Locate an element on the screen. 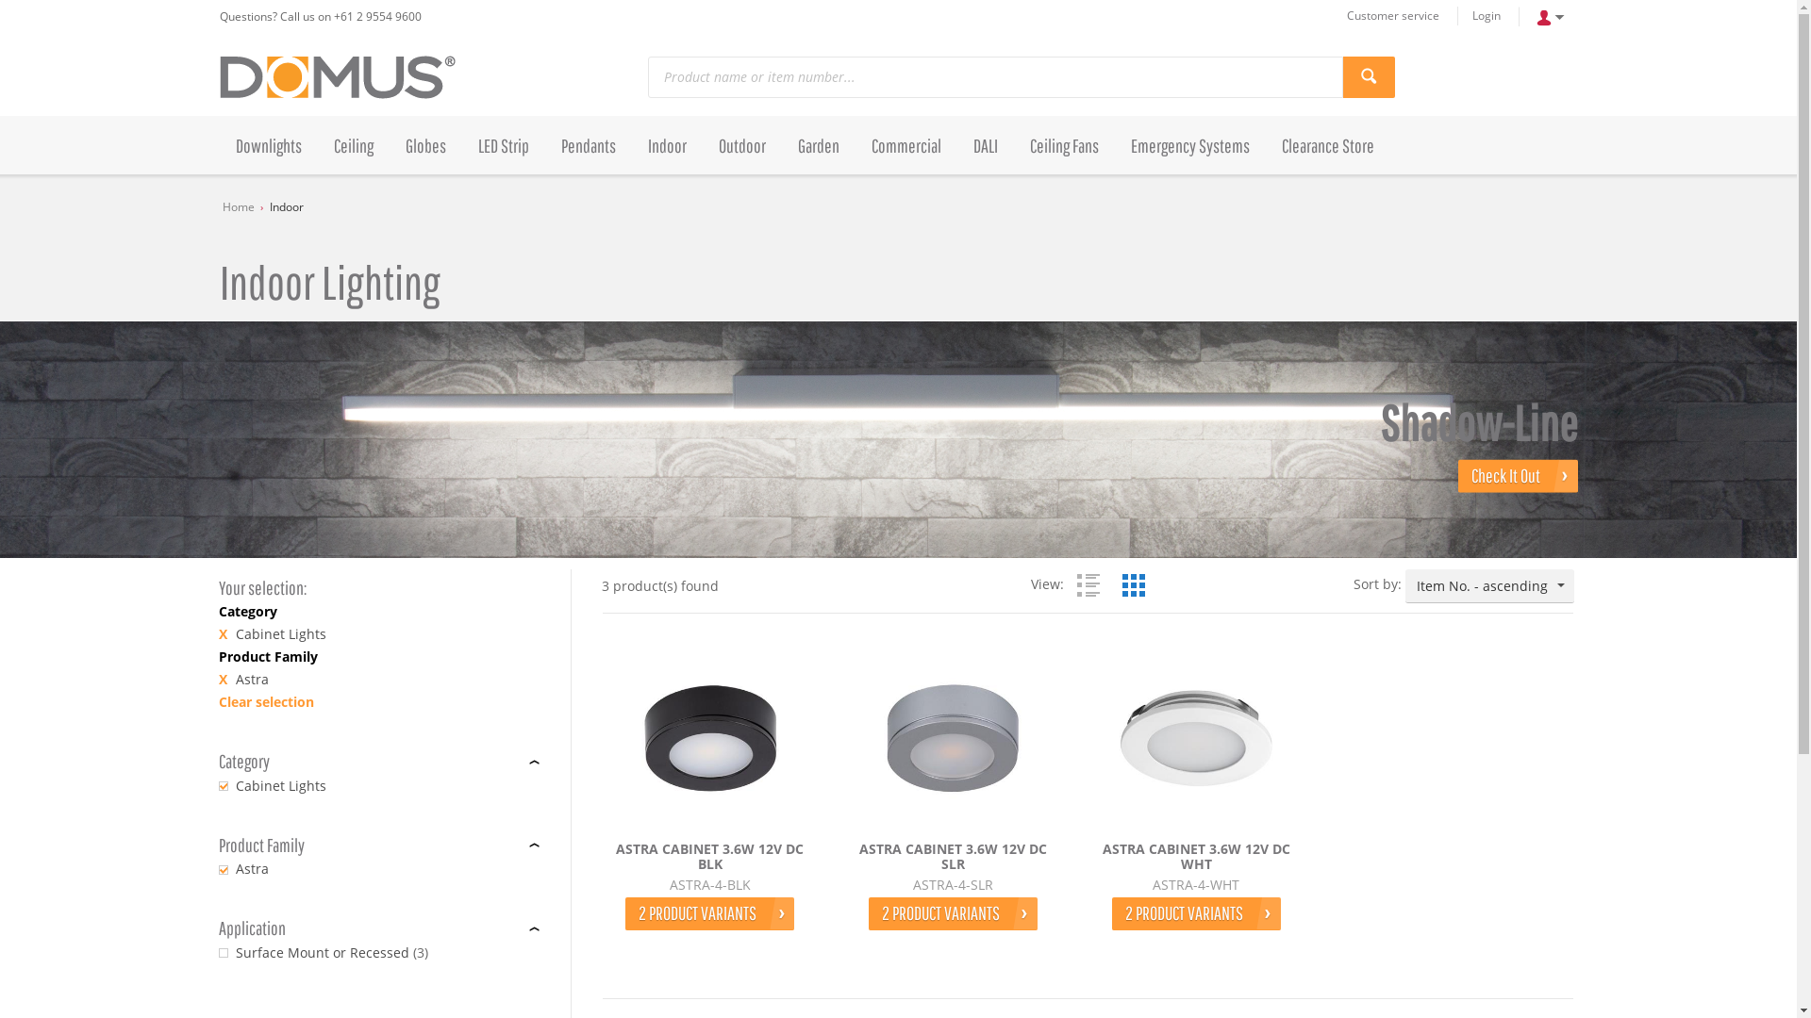 The image size is (1811, 1018). ASTRA CABINET 3.6W 12V DC WHT is located at coordinates (1196, 738).